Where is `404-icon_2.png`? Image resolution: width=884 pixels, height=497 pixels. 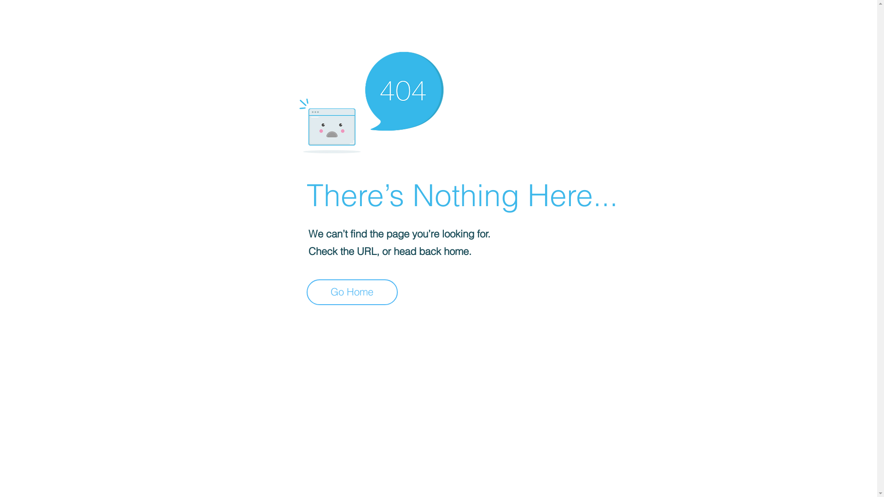
404-icon_2.png is located at coordinates (371, 100).